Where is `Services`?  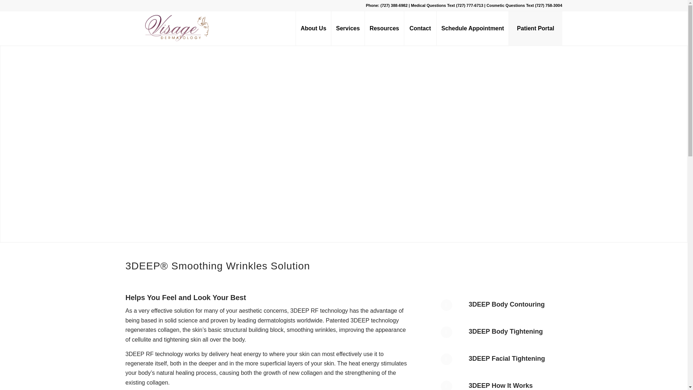
Services is located at coordinates (348, 28).